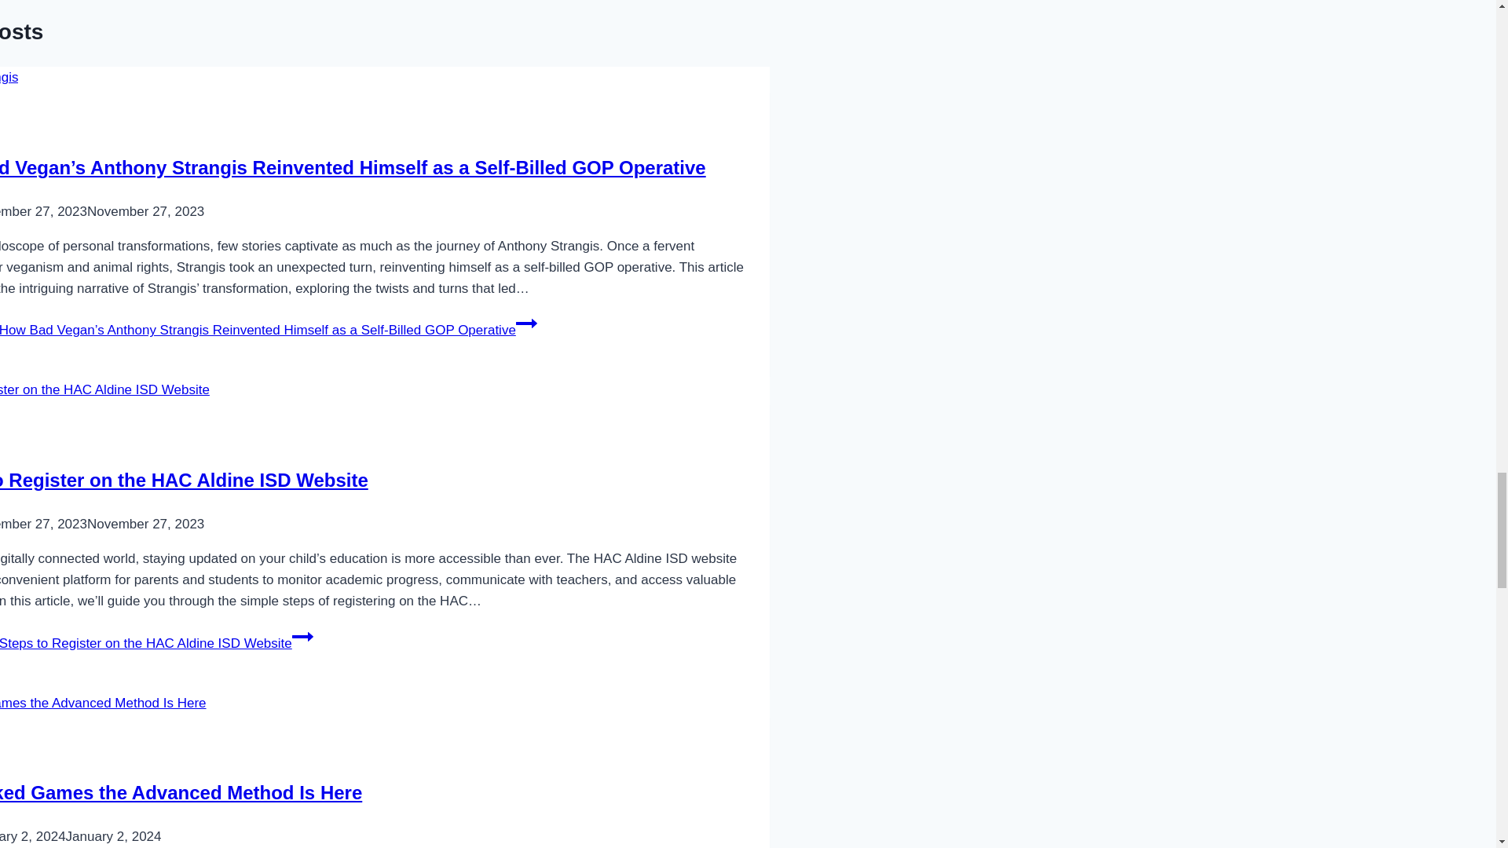 This screenshot has height=848, width=1508. Describe the element at coordinates (184, 481) in the screenshot. I see `Steps to Register on the HAC Aldine ISD Website` at that location.